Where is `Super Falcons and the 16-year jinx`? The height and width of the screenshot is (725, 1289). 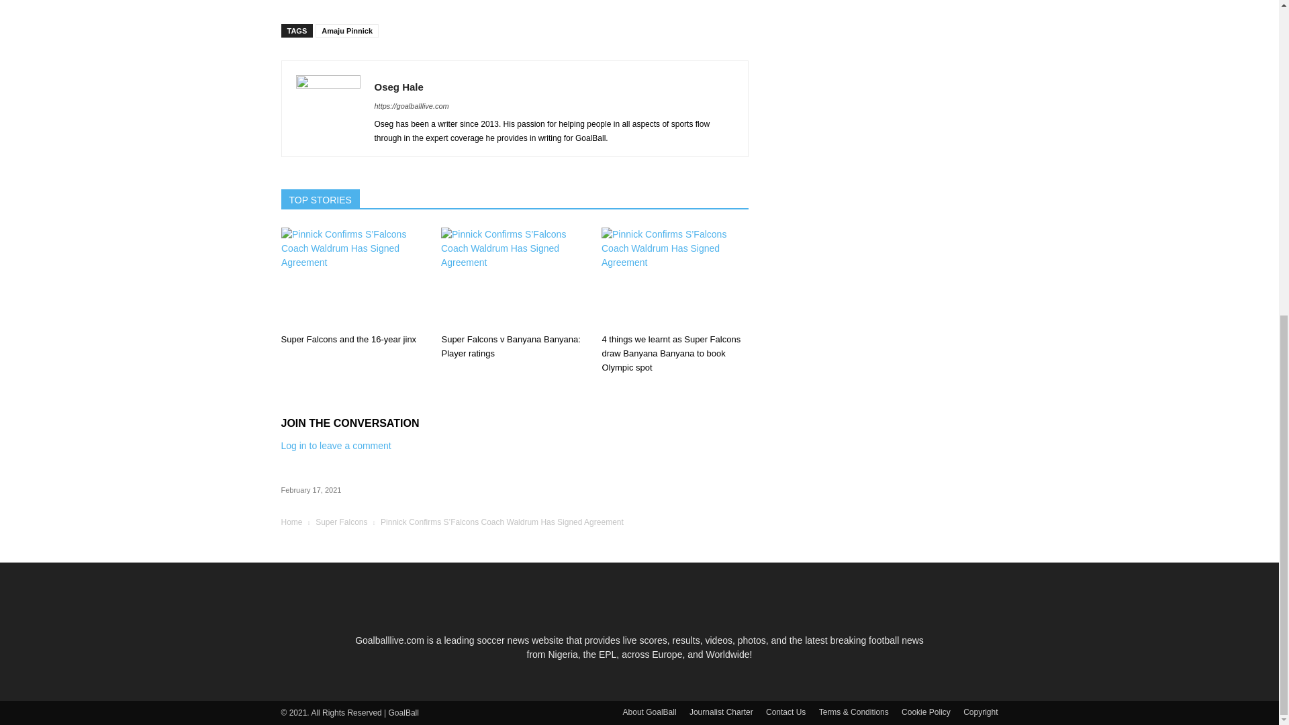
Super Falcons and the 16-year jinx is located at coordinates (348, 339).